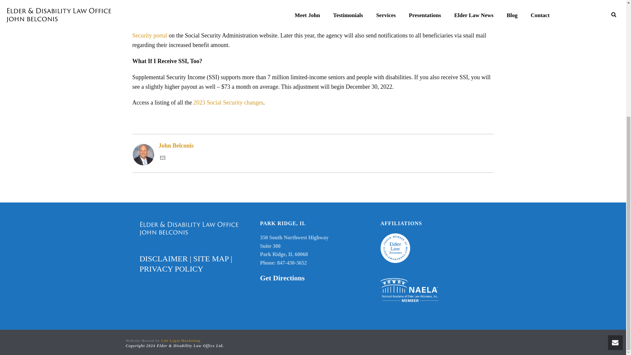 The image size is (631, 355). Describe the element at coordinates (228, 103) in the screenshot. I see `2023 Social Security changes` at that location.